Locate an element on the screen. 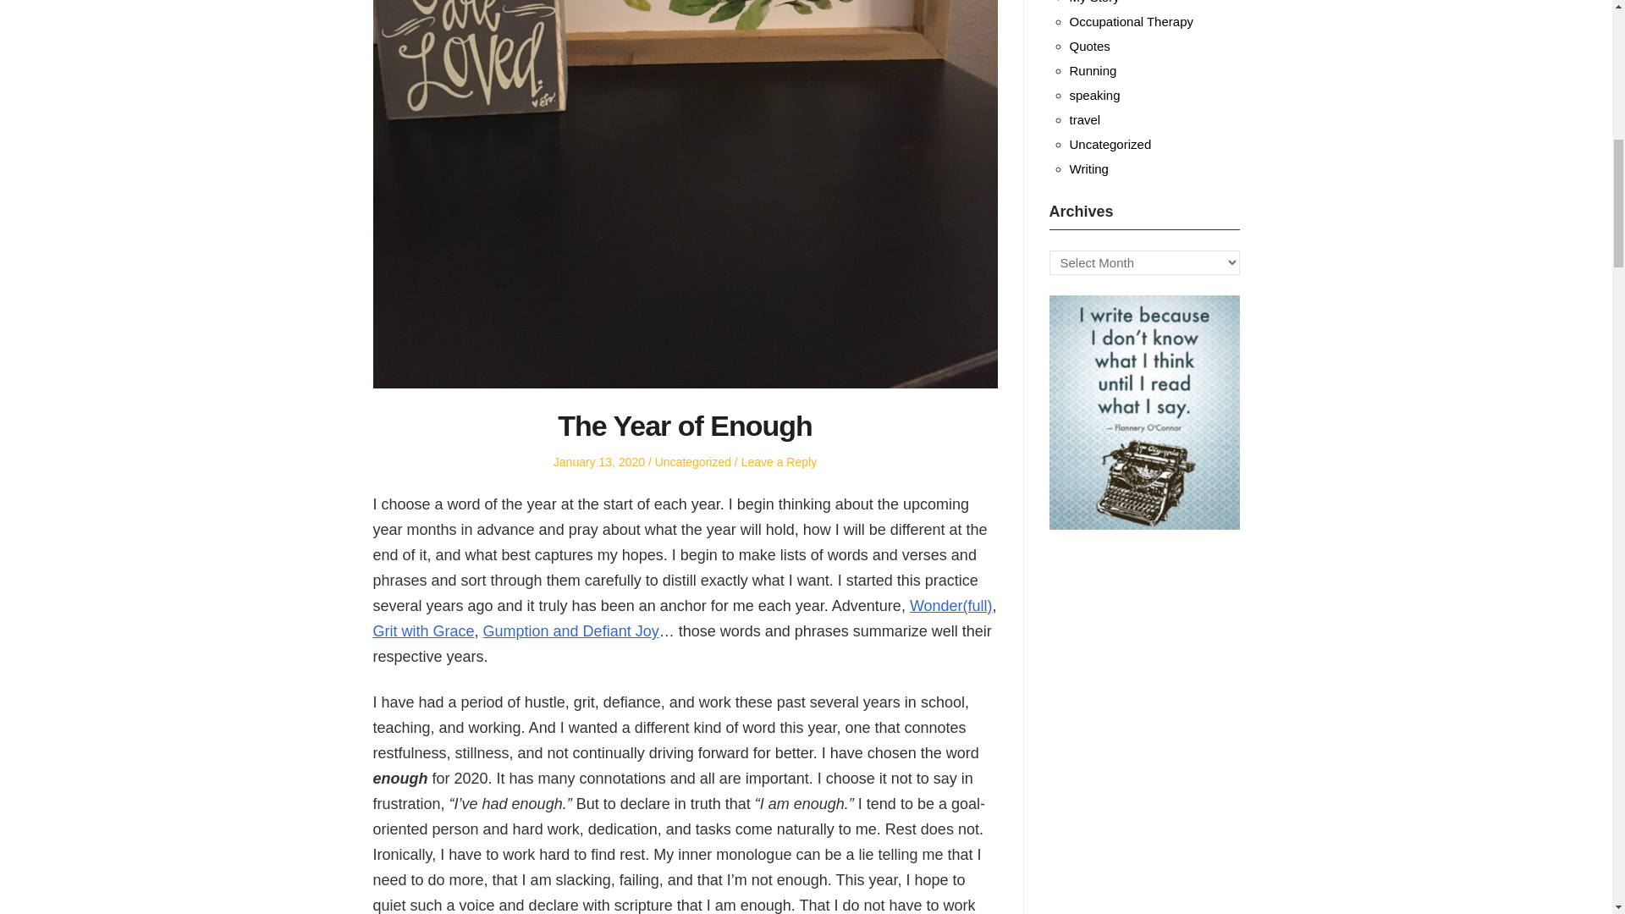 The image size is (1625, 914). Writing is located at coordinates (1088, 169).